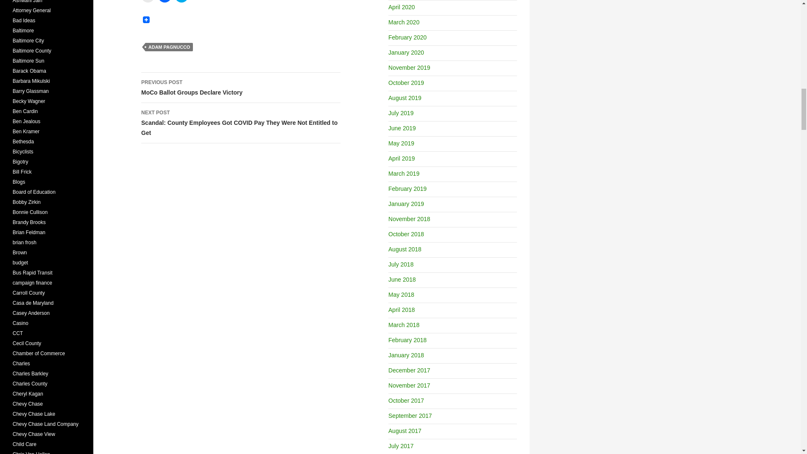 The height and width of the screenshot is (454, 807). I want to click on Click to share on Facebook, so click(165, 1).